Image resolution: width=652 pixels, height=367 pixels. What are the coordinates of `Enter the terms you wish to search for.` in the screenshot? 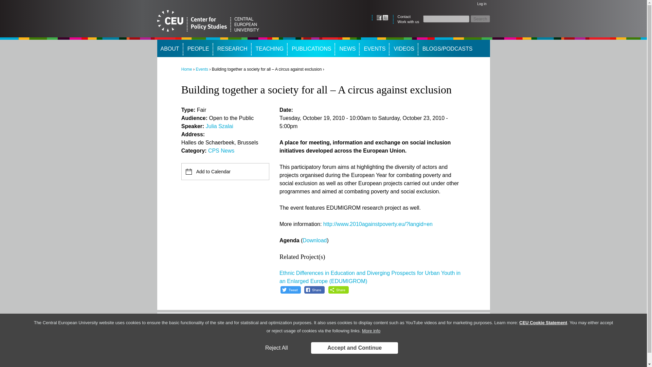 It's located at (446, 19).